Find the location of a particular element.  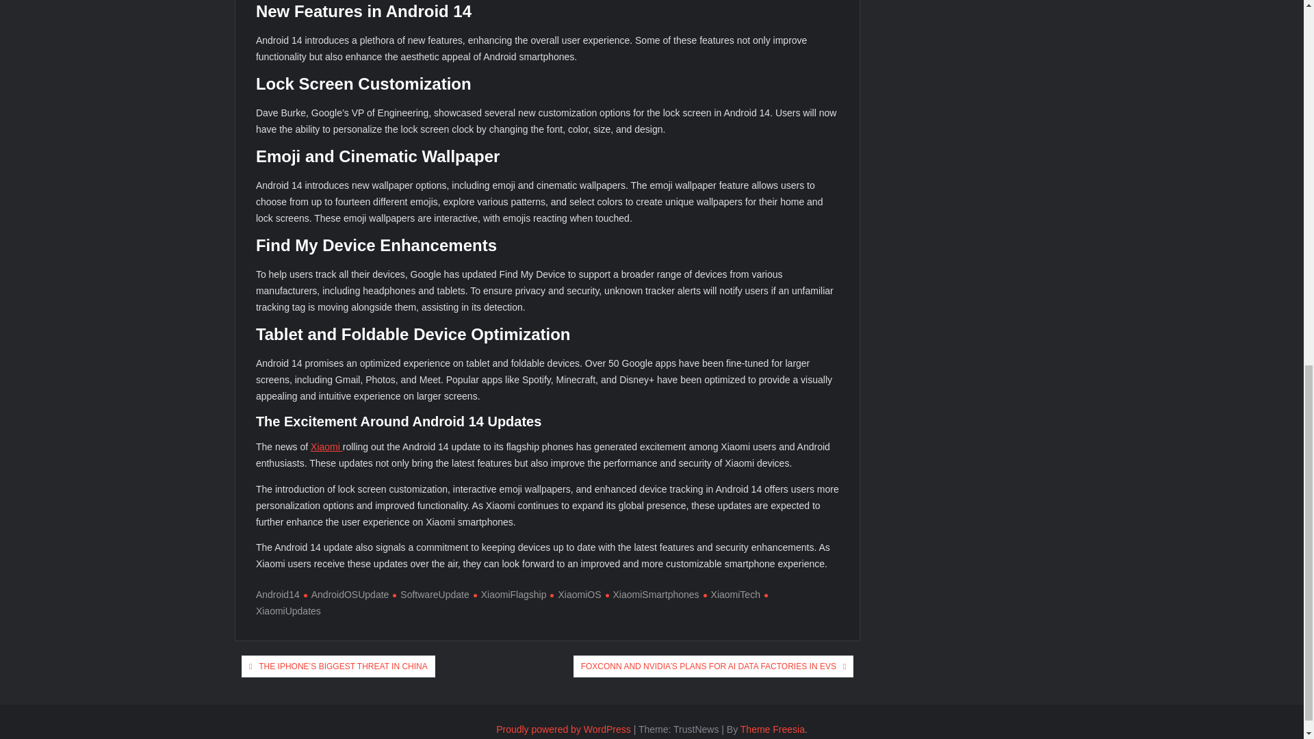

XiaomiUpdates is located at coordinates (514, 602).